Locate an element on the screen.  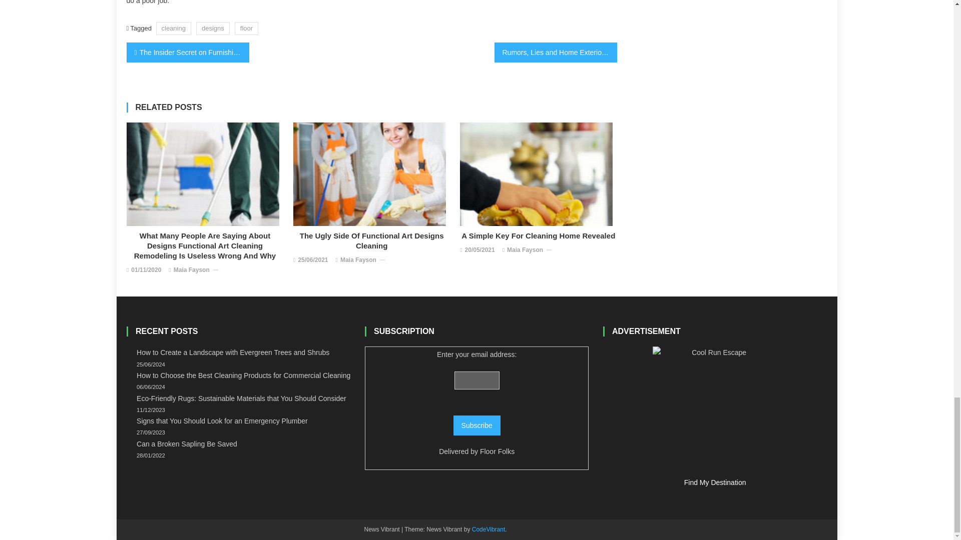
designs is located at coordinates (212, 28).